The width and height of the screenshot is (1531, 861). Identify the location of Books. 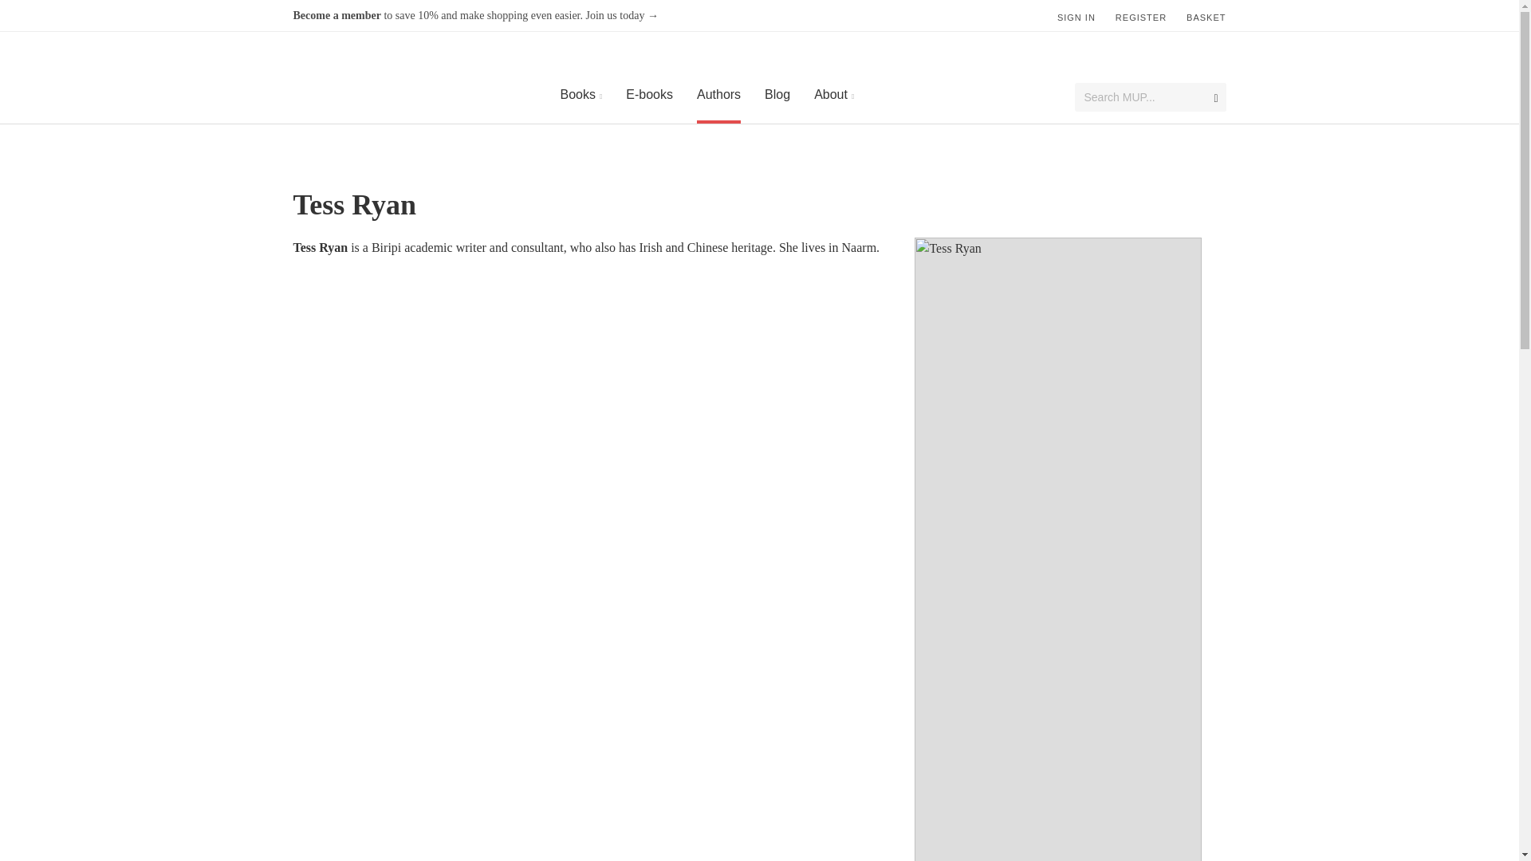
(577, 94).